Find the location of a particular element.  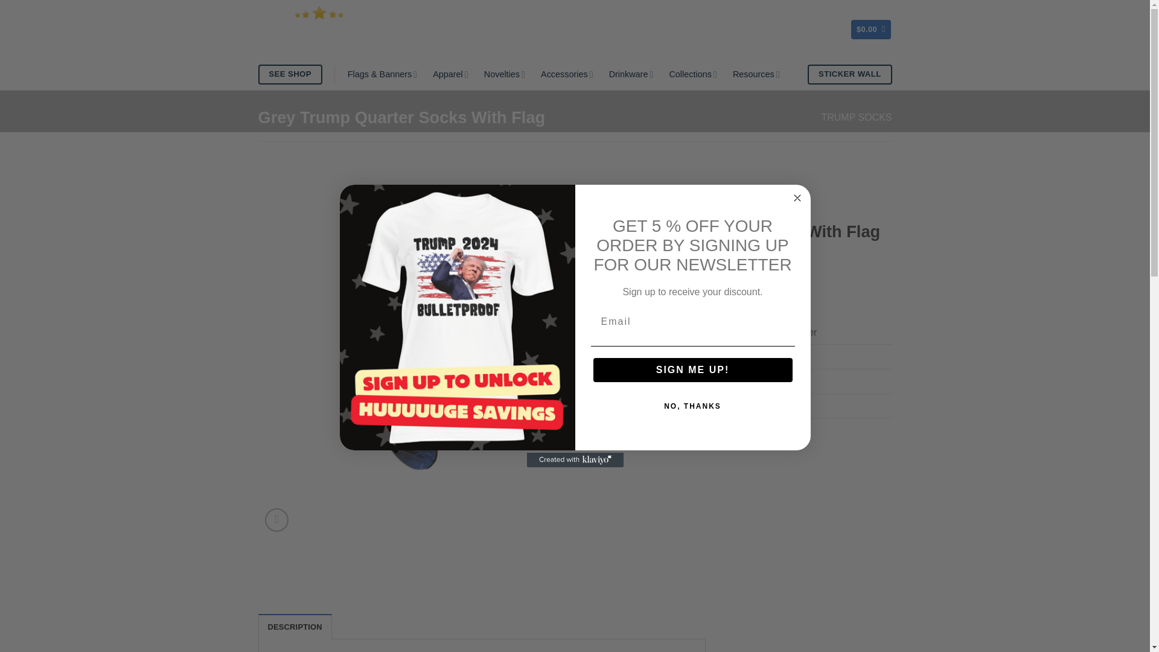

Novelties is located at coordinates (505, 75).